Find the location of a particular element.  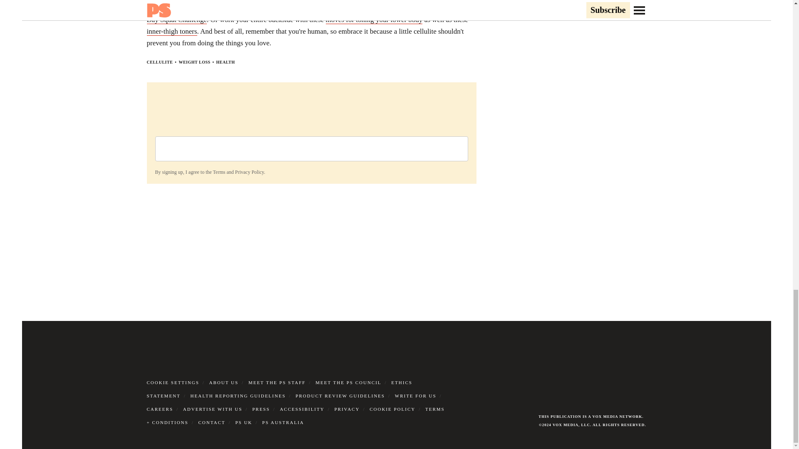

ADVERTISE WITH US is located at coordinates (213, 409).